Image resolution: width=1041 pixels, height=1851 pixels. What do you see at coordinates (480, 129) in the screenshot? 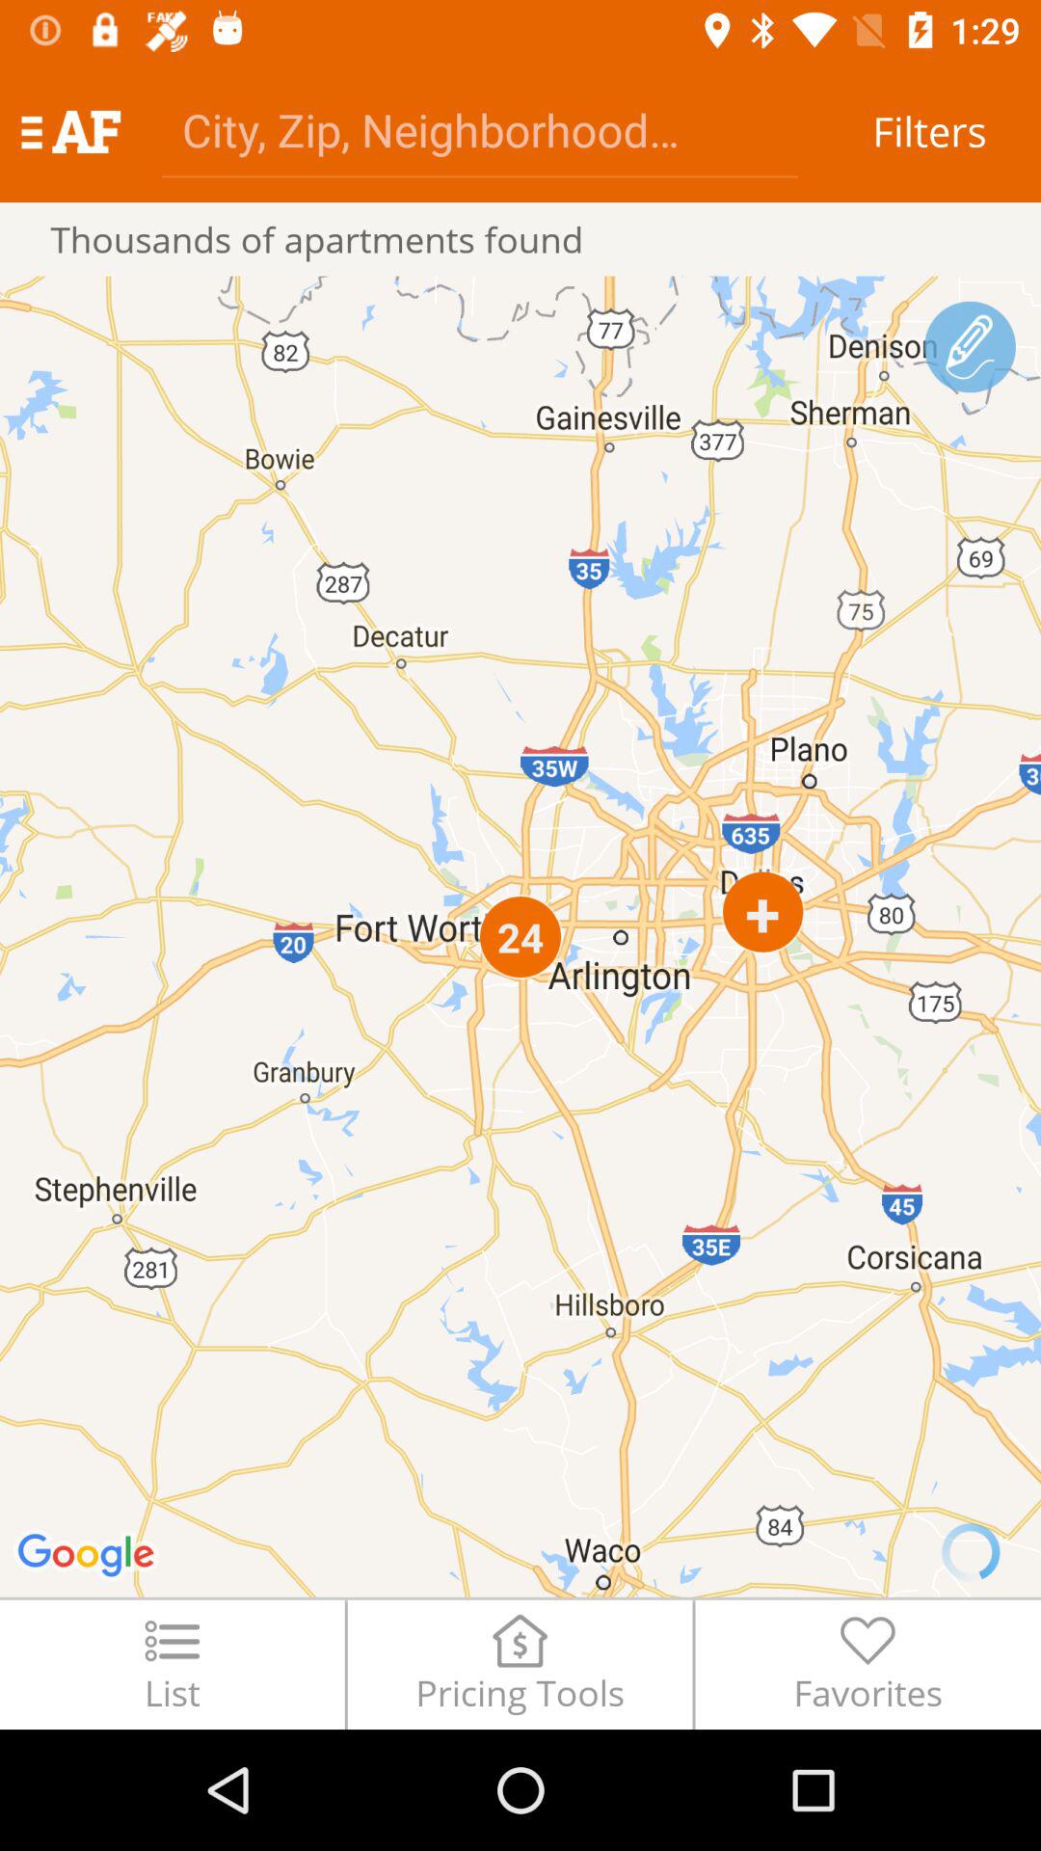
I see `press item next to filters` at bounding box center [480, 129].